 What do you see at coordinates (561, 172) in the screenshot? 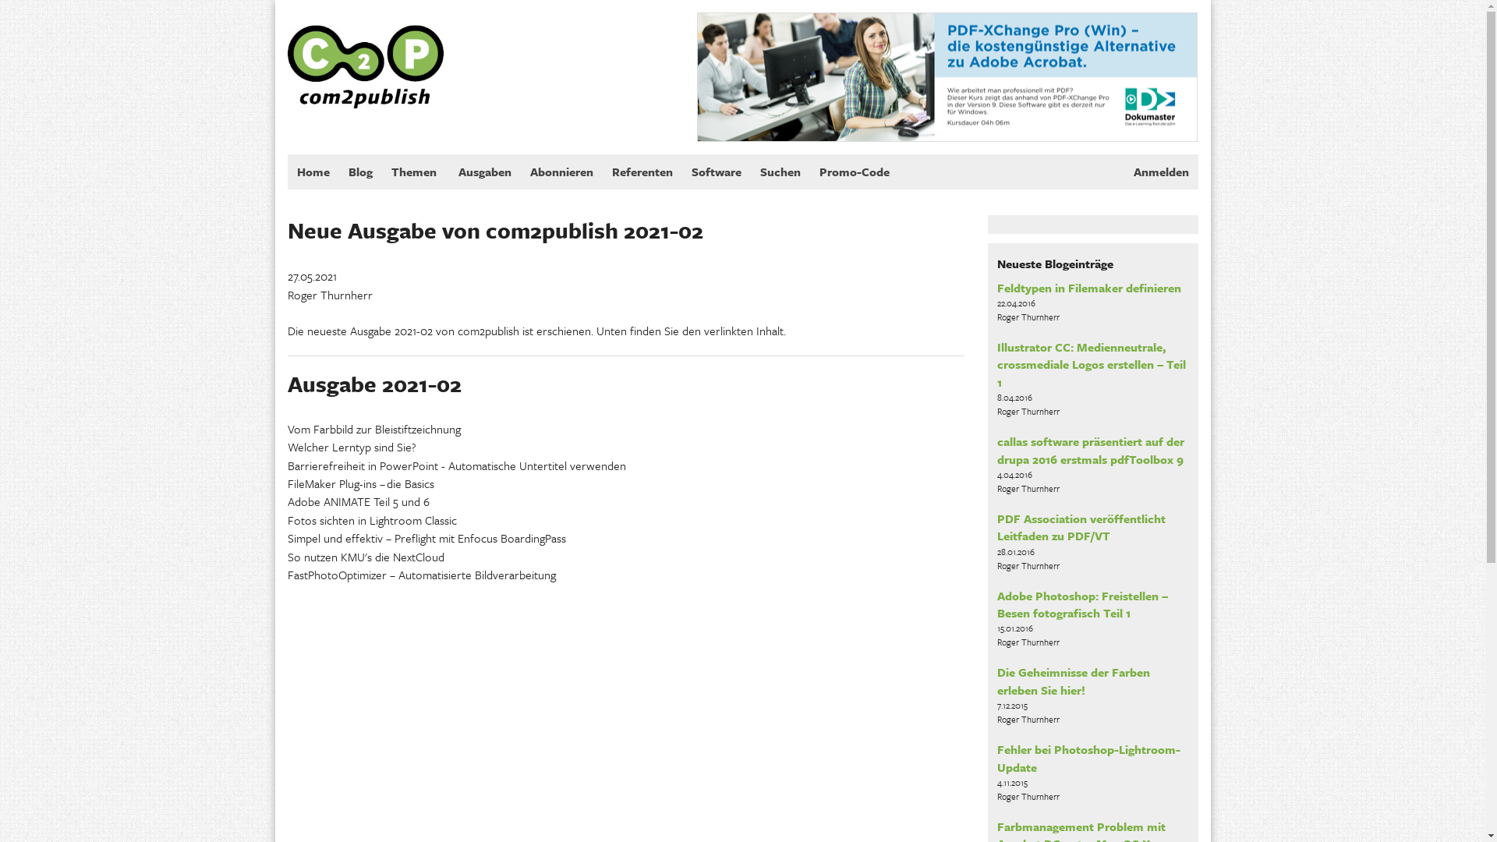
I see `Abonnieren` at bounding box center [561, 172].